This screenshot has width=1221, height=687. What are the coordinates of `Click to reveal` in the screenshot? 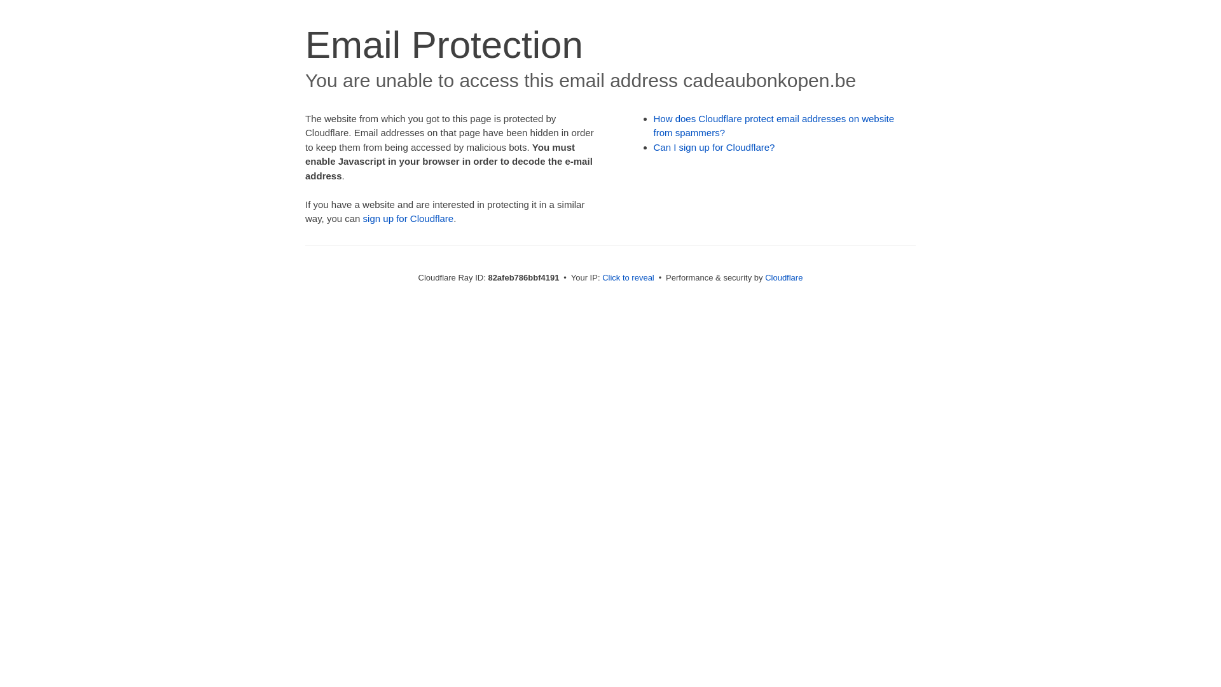 It's located at (628, 277).